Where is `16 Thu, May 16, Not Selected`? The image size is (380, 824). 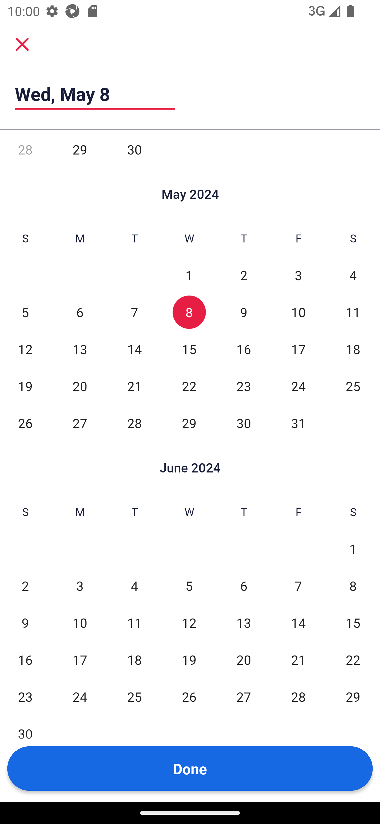 16 Thu, May 16, Not Selected is located at coordinates (244, 349).